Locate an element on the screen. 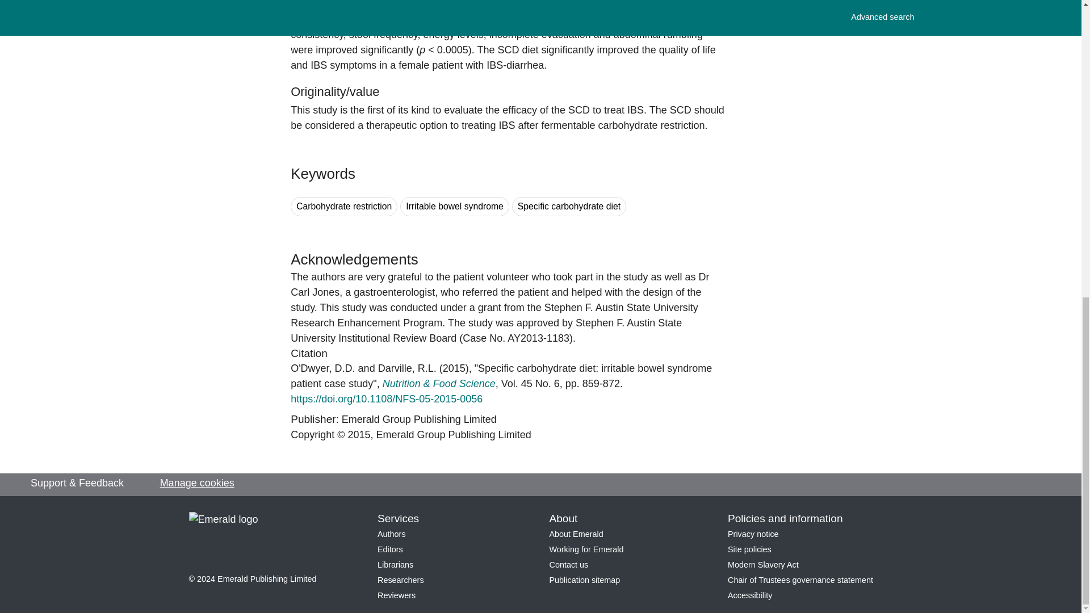 The image size is (1090, 613). Researchers is located at coordinates (400, 580).